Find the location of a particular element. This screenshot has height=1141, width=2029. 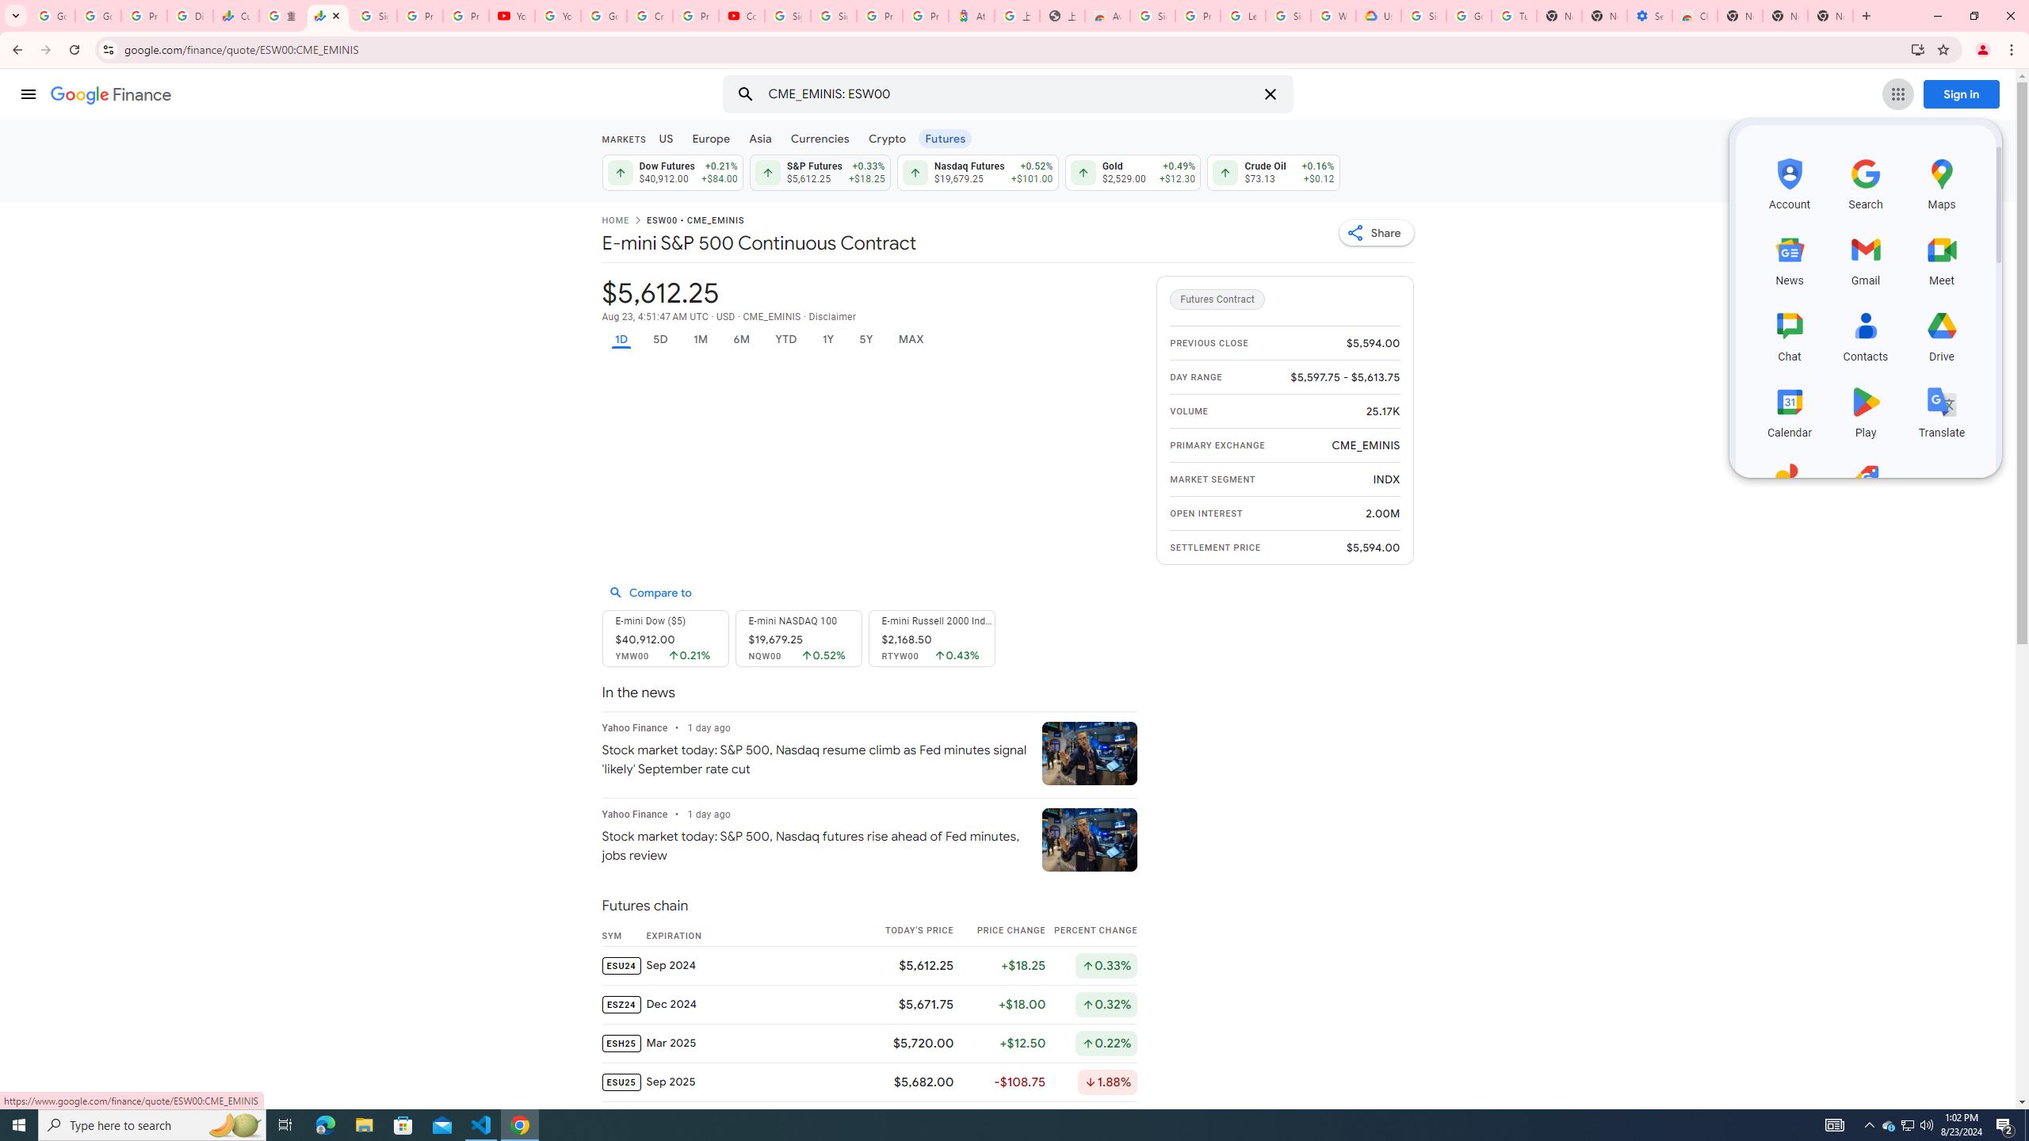

1D is located at coordinates (620, 339).